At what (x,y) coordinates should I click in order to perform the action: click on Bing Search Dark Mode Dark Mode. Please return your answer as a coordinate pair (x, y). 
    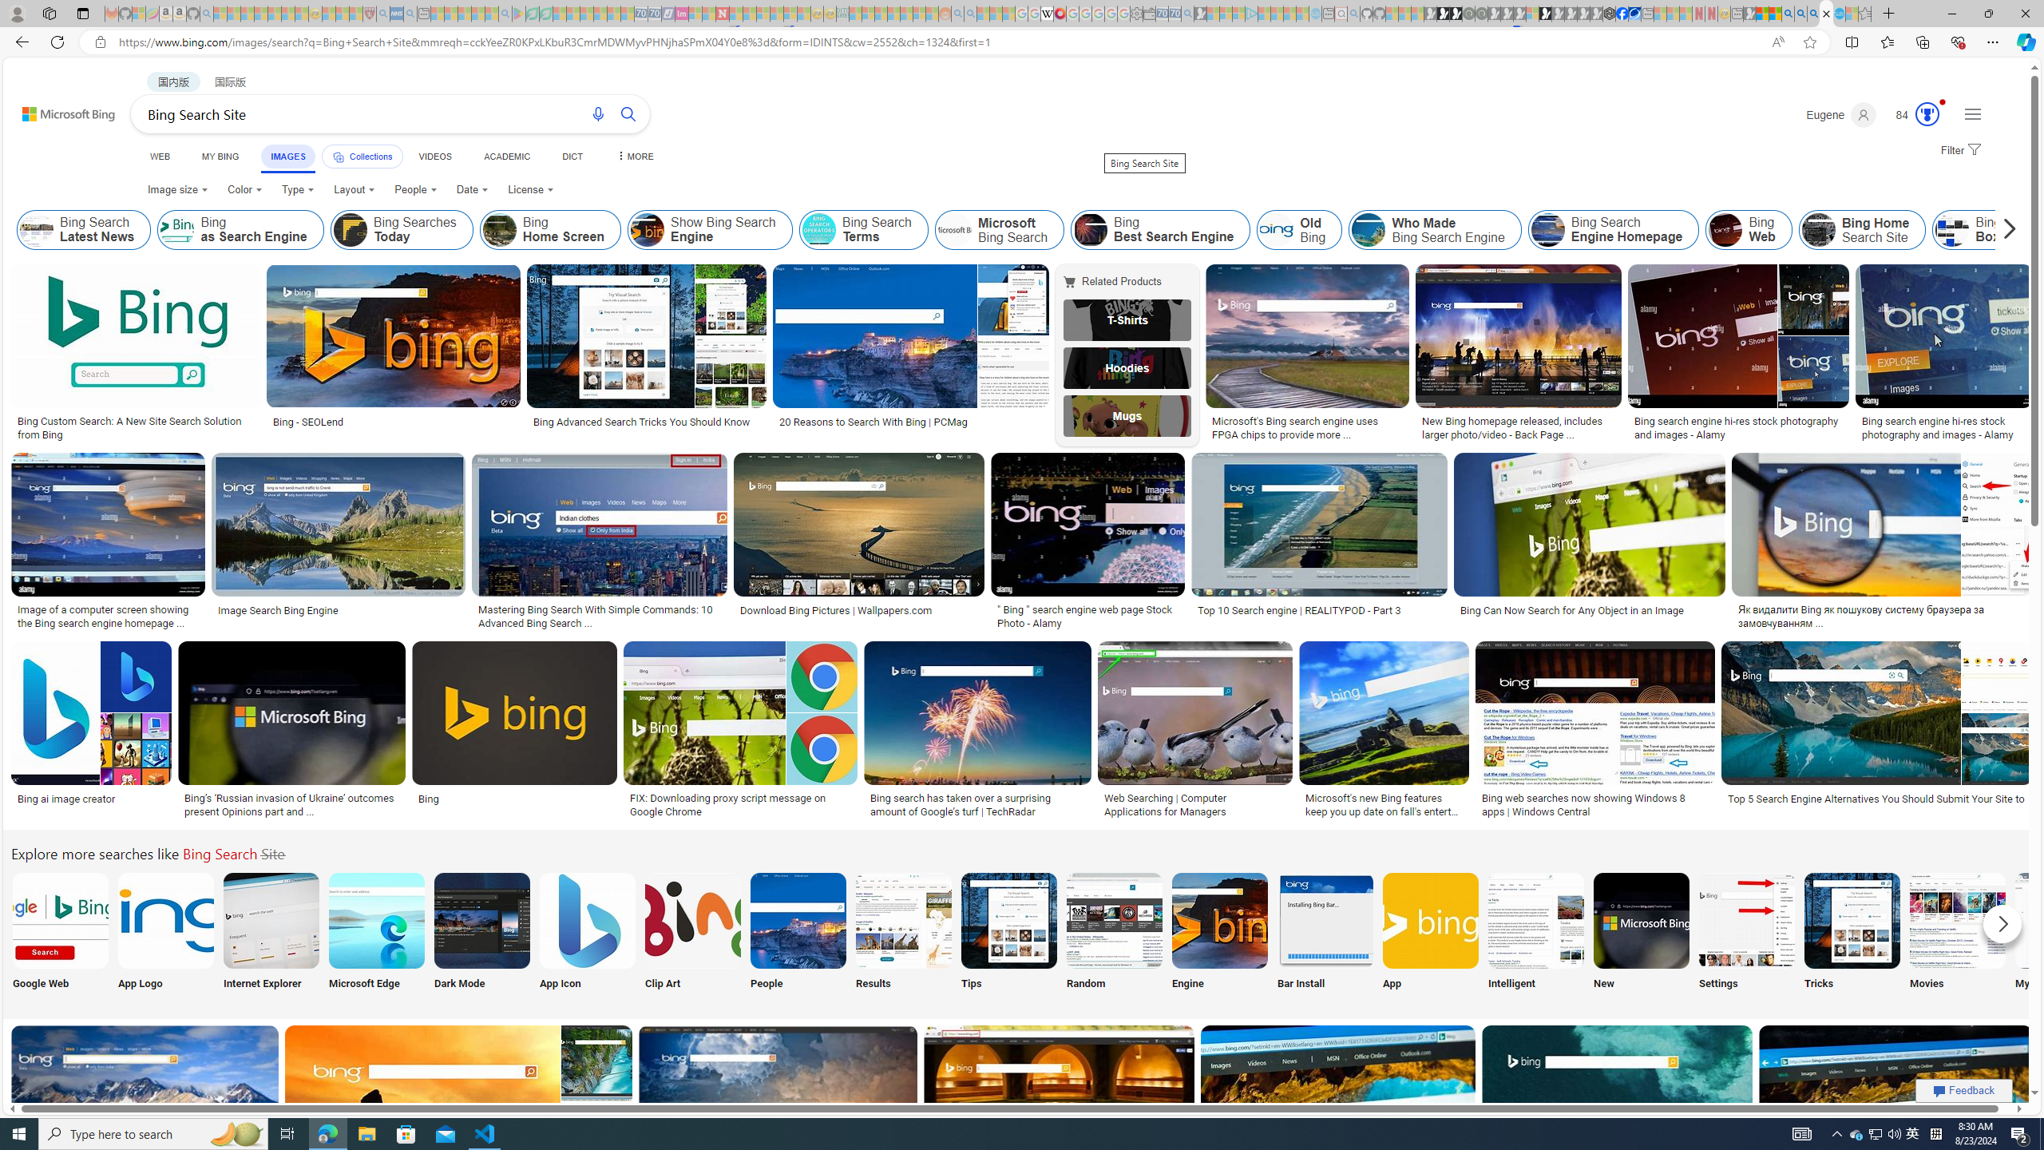
    Looking at the image, I should click on (481, 934).